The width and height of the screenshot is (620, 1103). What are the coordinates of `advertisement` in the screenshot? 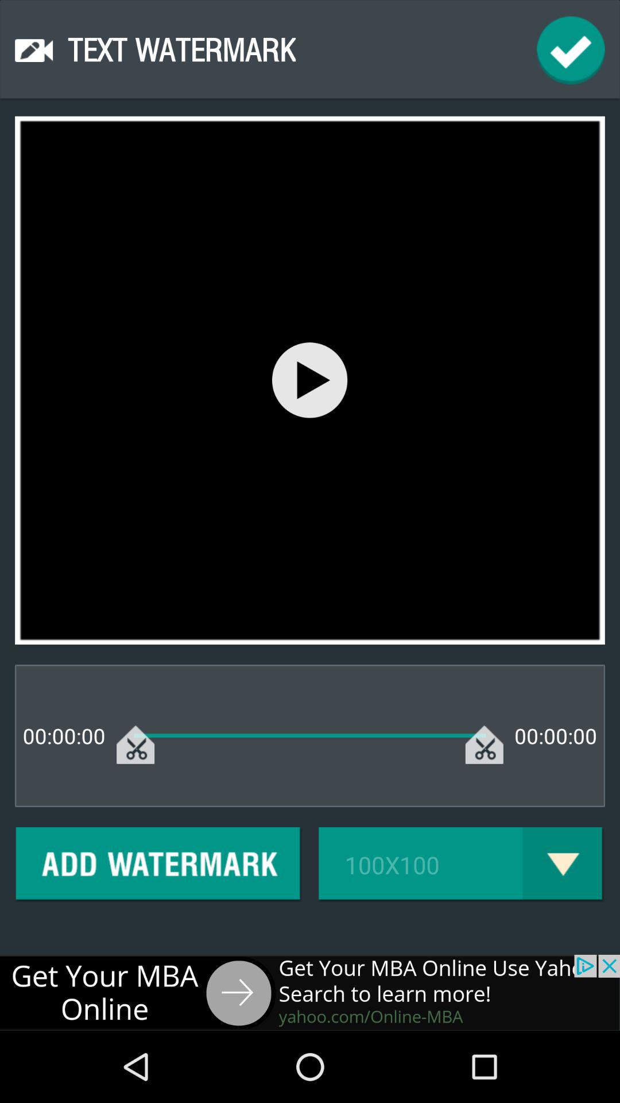 It's located at (310, 993).